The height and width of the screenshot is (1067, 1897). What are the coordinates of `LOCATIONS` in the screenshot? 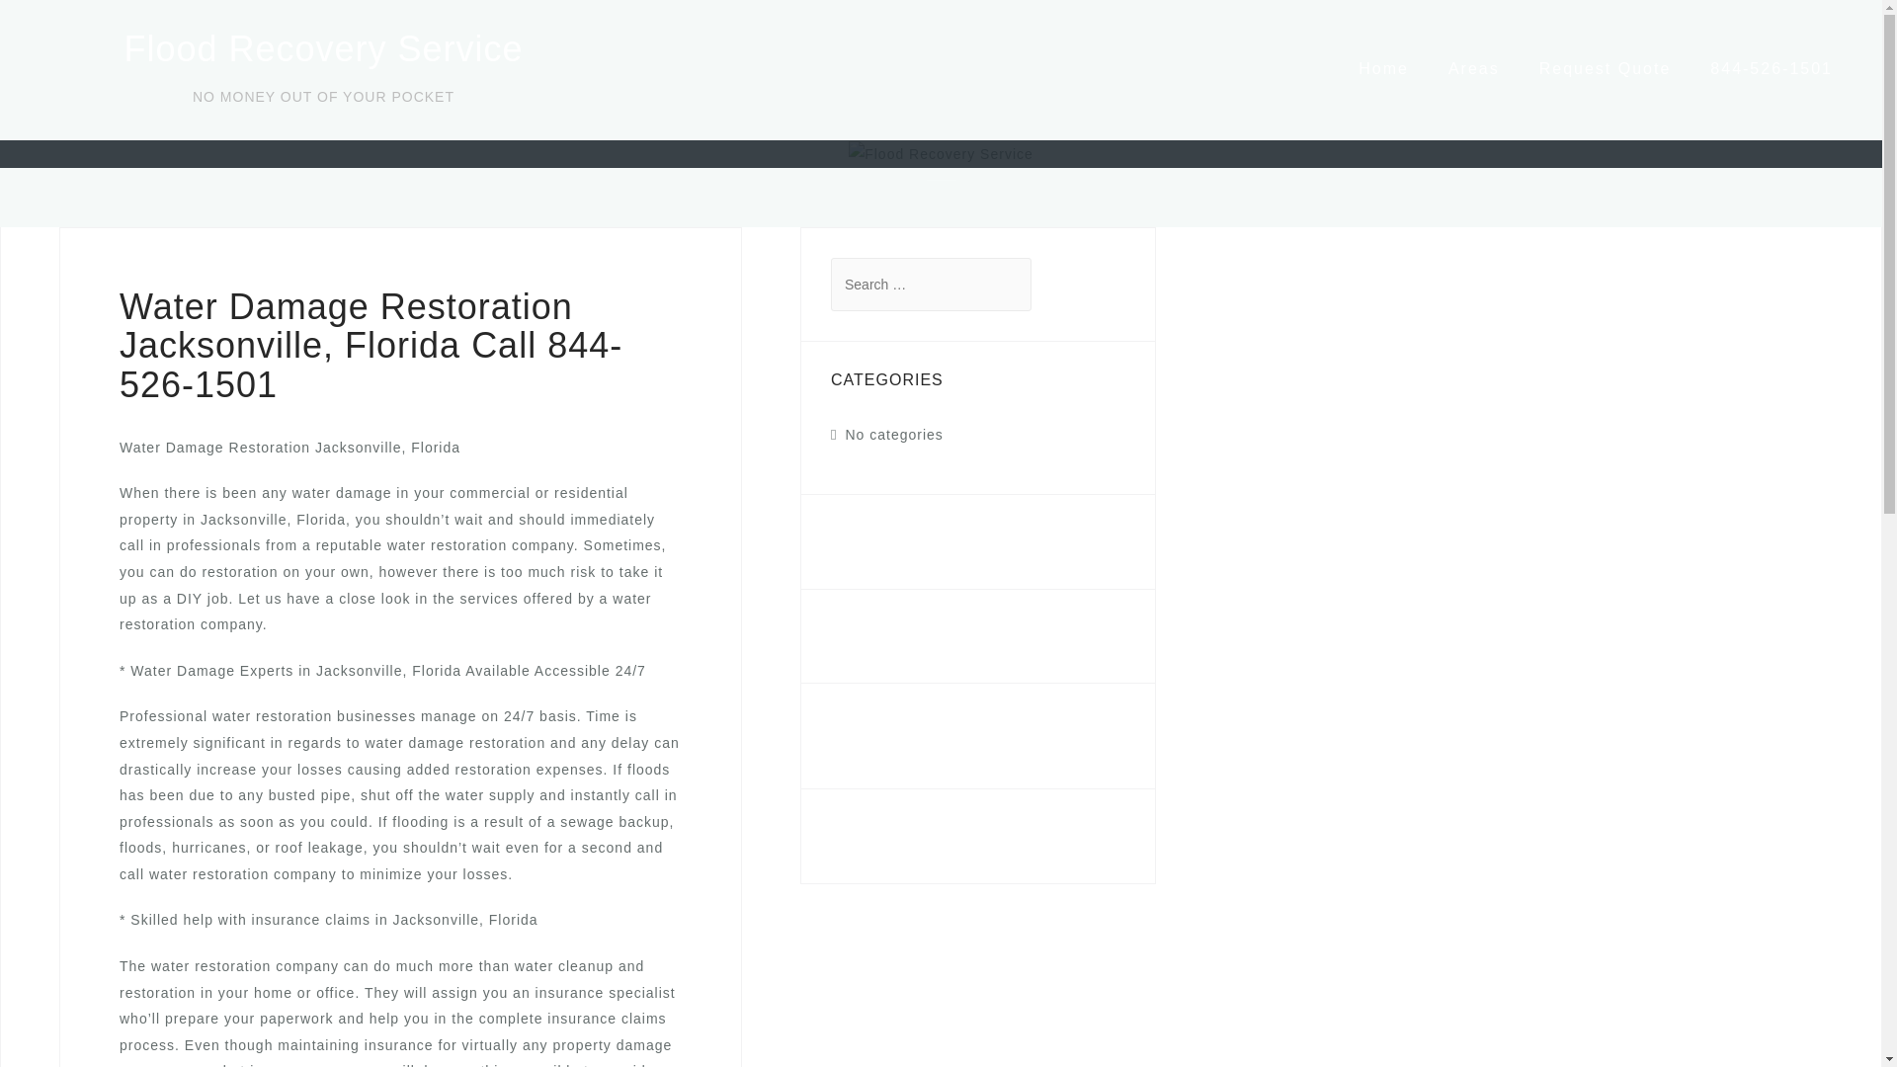 It's located at (885, 636).